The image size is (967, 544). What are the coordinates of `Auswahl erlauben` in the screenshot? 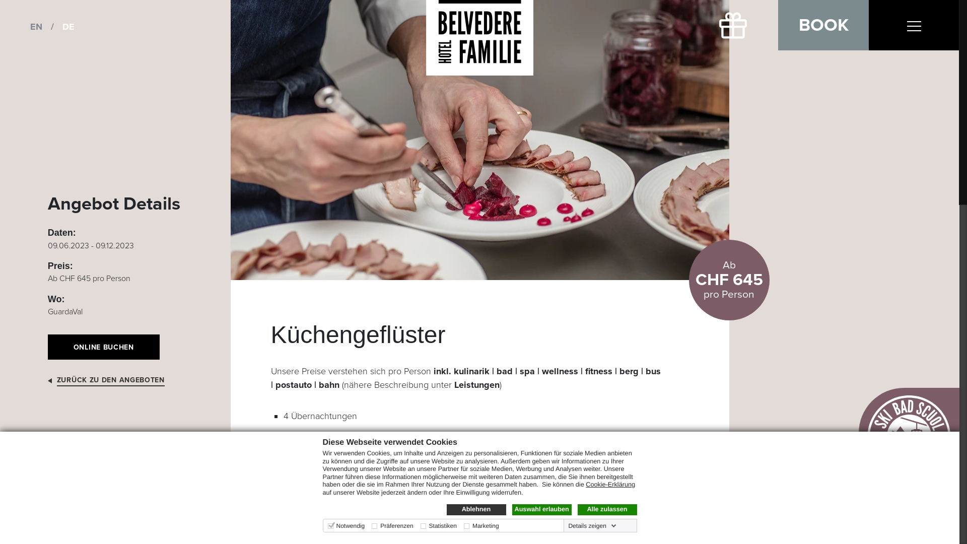 It's located at (541, 510).